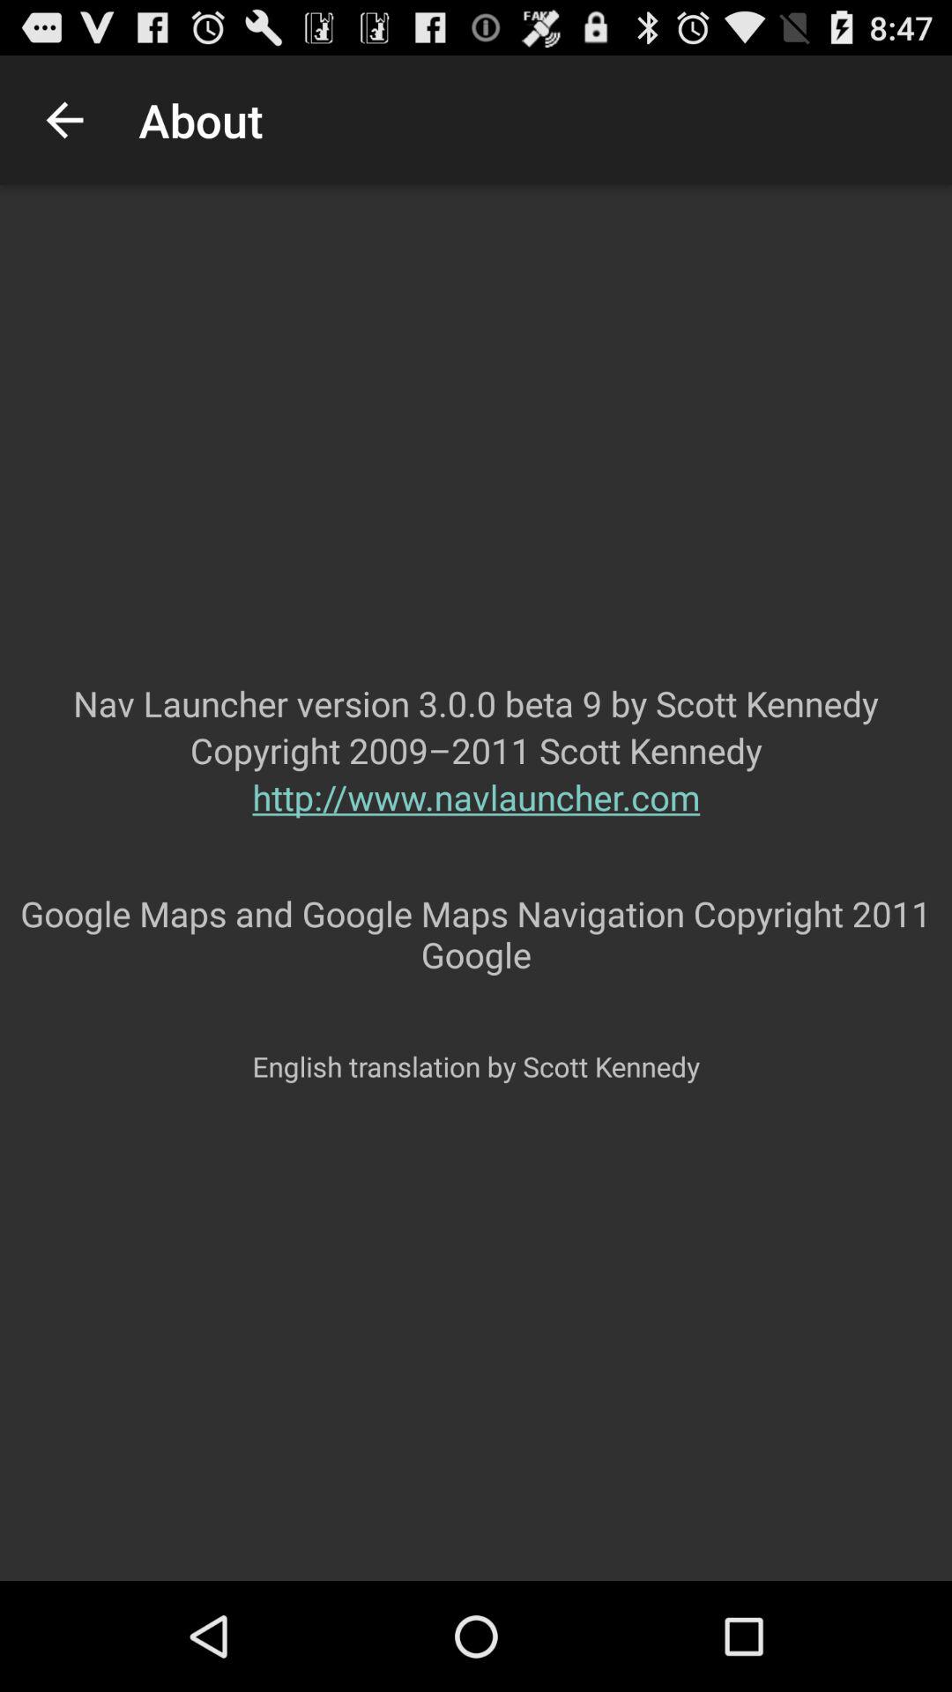  I want to click on turn on the app above google maps and item, so click(476, 832).